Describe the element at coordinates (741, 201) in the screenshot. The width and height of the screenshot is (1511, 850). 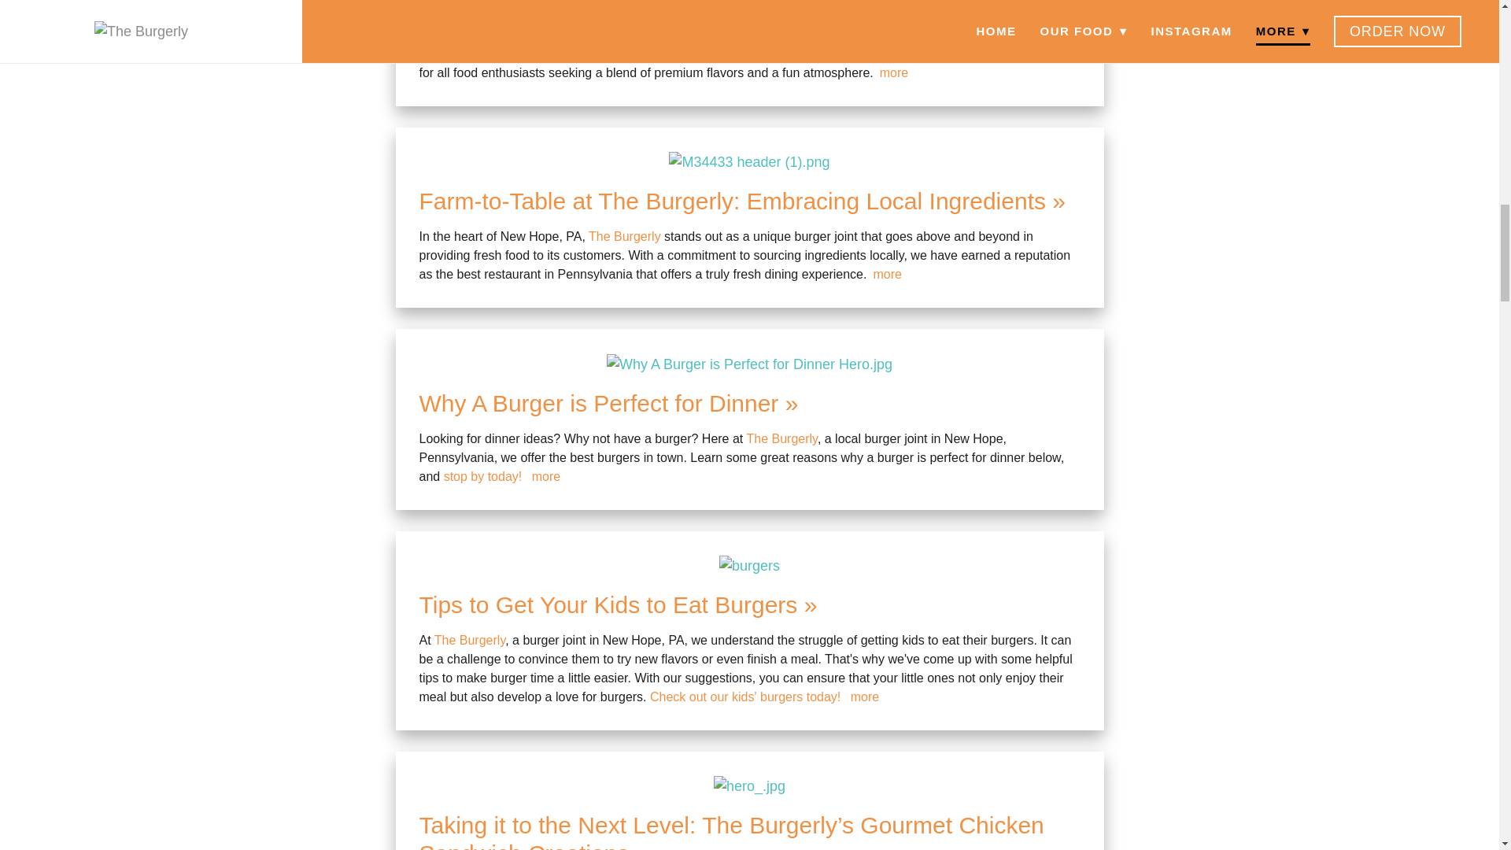
I see `Farm-to-Table at The Burgerly: Embracing Local Ingredients` at that location.